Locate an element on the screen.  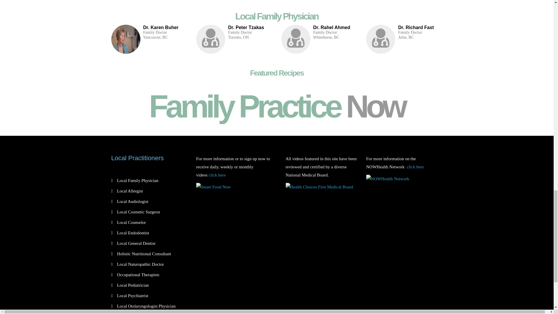
Dr. Richard Fast is located at coordinates (416, 27).